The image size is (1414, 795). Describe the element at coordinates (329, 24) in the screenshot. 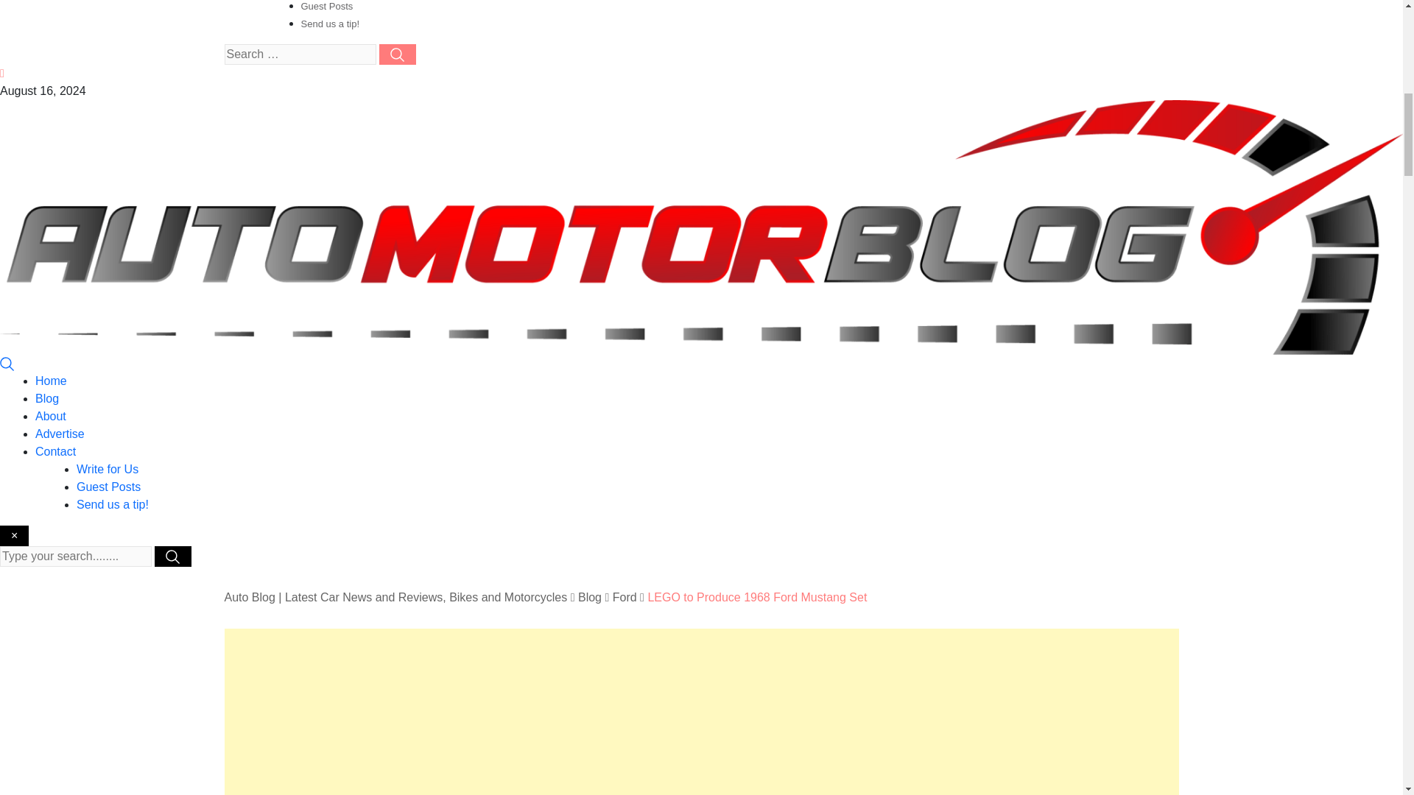

I see `Send us a tip!` at that location.